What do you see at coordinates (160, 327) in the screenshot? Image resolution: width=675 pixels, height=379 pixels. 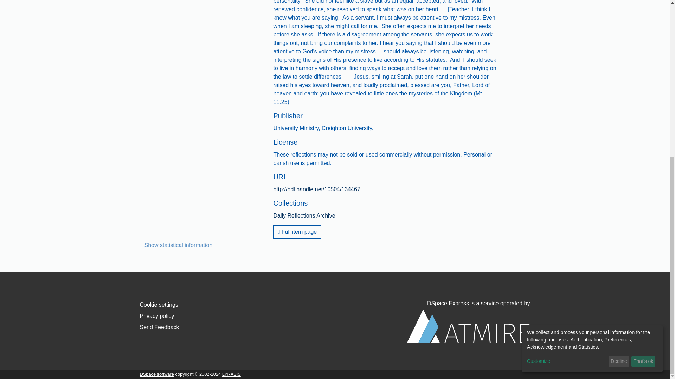 I see `Send Feedback` at bounding box center [160, 327].